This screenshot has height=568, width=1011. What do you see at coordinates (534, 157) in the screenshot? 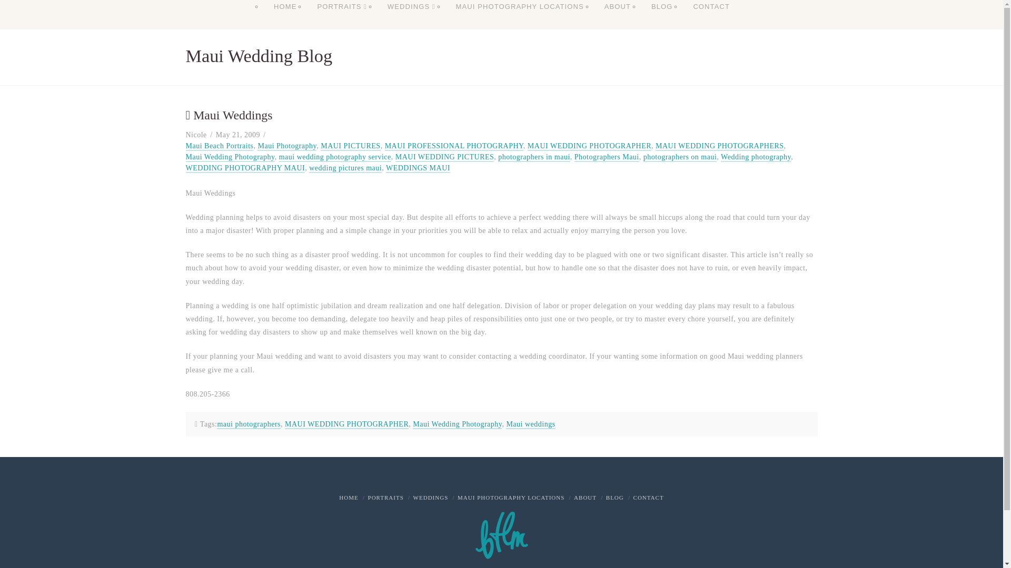
I see `photographers in maui` at bounding box center [534, 157].